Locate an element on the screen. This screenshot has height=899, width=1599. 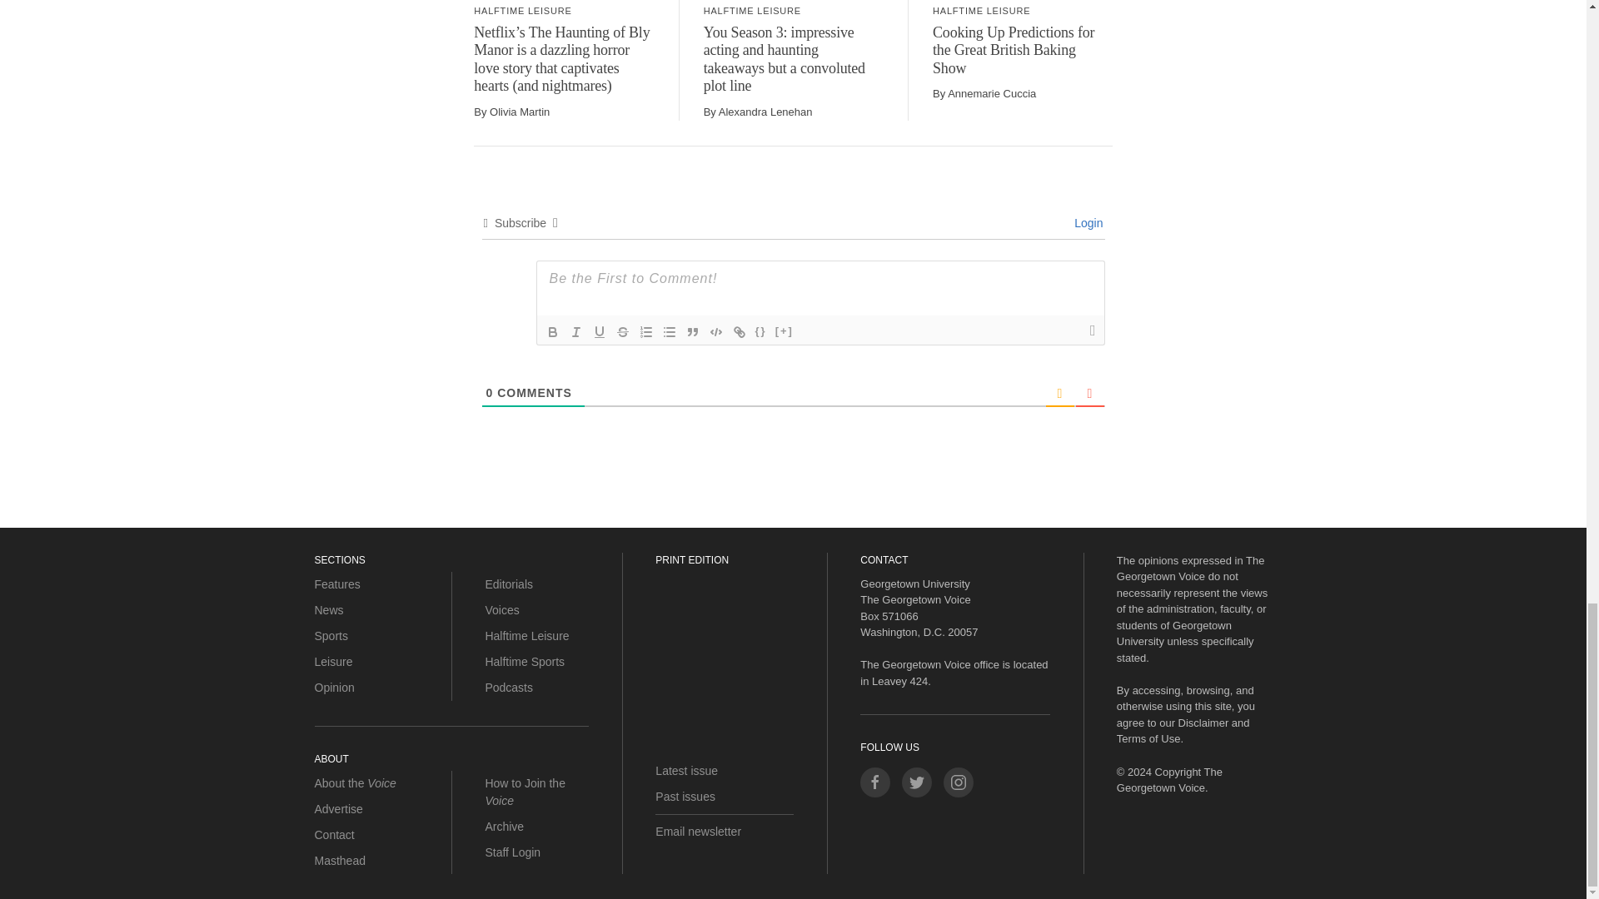
Posts by Alexandra Lenehan is located at coordinates (765, 112).